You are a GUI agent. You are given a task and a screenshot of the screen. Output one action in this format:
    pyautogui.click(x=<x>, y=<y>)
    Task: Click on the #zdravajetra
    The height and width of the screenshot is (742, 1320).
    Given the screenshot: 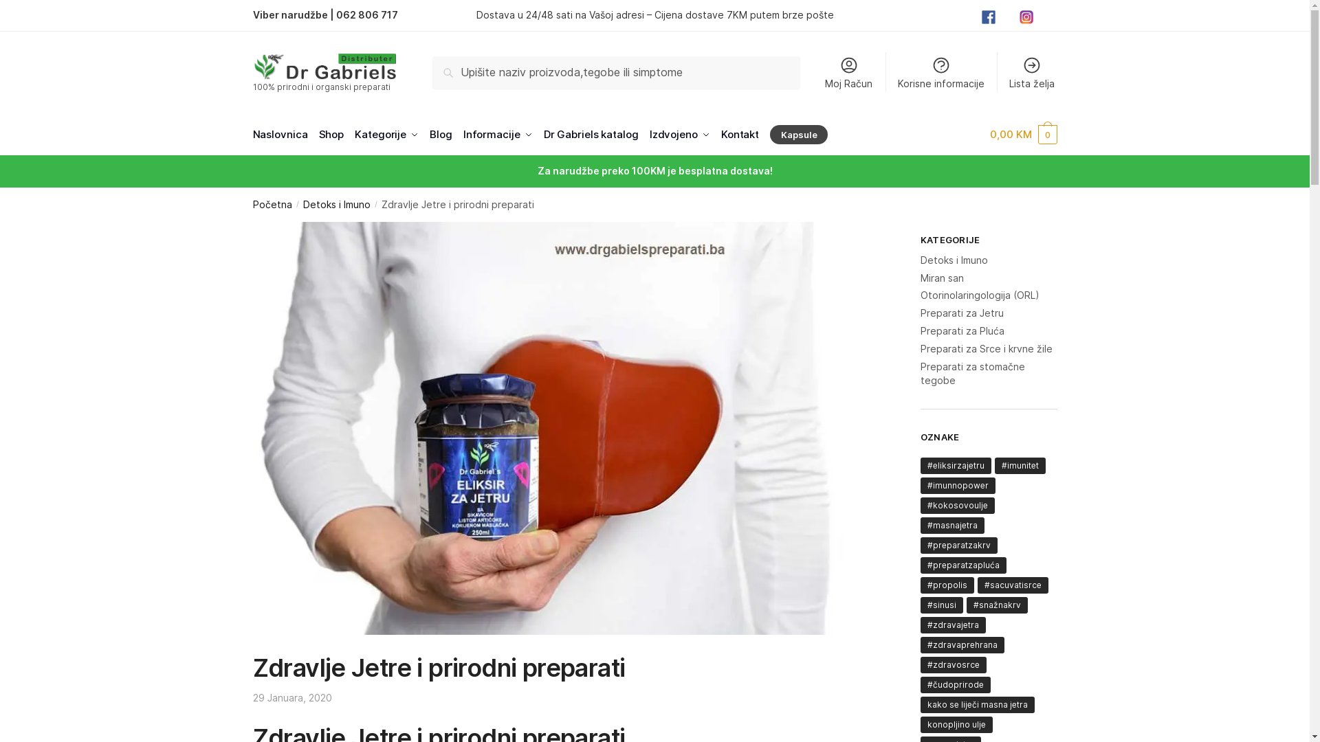 What is the action you would take?
    pyautogui.click(x=953, y=625)
    